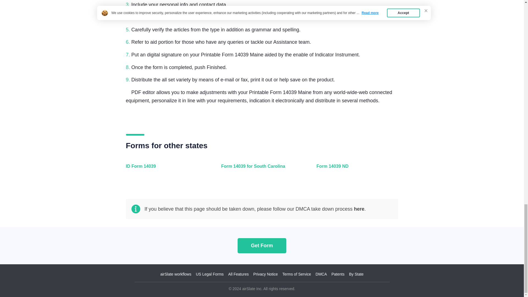 The height and width of the screenshot is (297, 528). Describe the element at coordinates (359, 209) in the screenshot. I see `here` at that location.